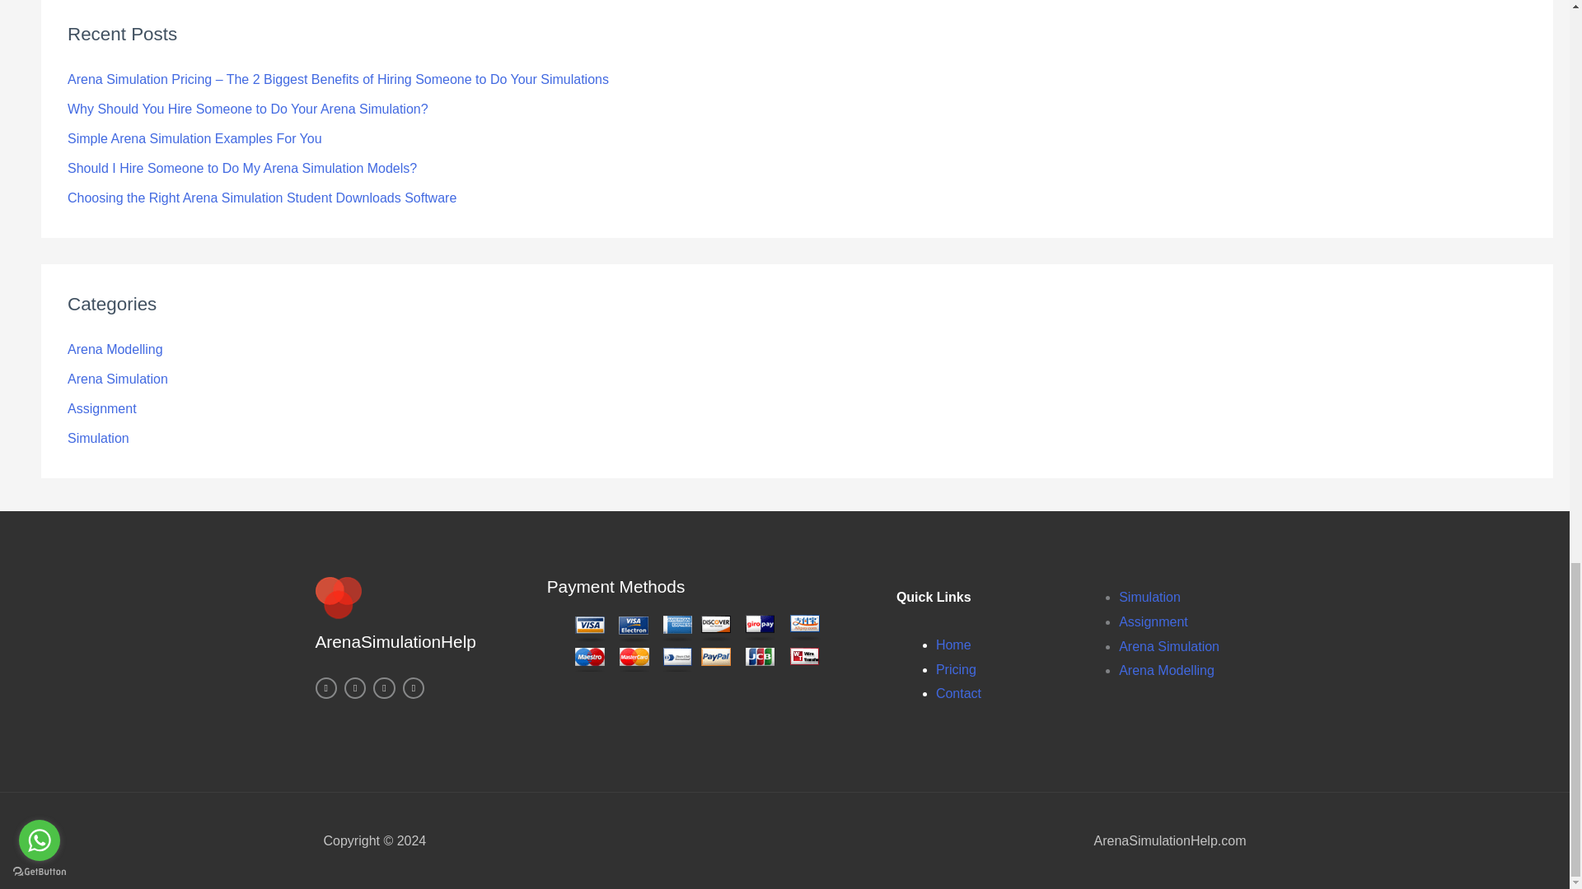  Describe the element at coordinates (1149, 598) in the screenshot. I see `Simulation` at that location.